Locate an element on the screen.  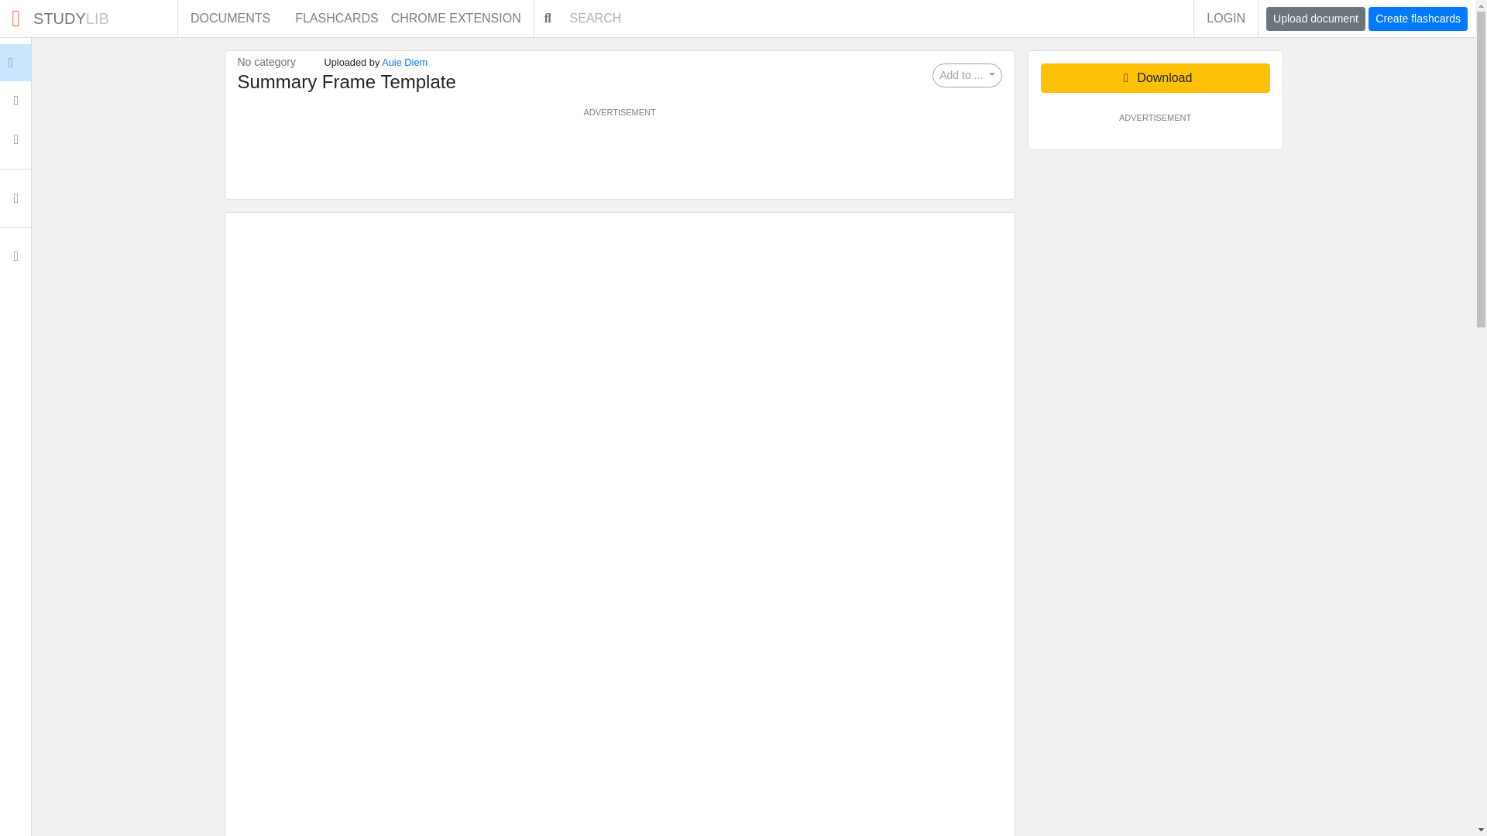
Flashcards is located at coordinates (1417, 19).